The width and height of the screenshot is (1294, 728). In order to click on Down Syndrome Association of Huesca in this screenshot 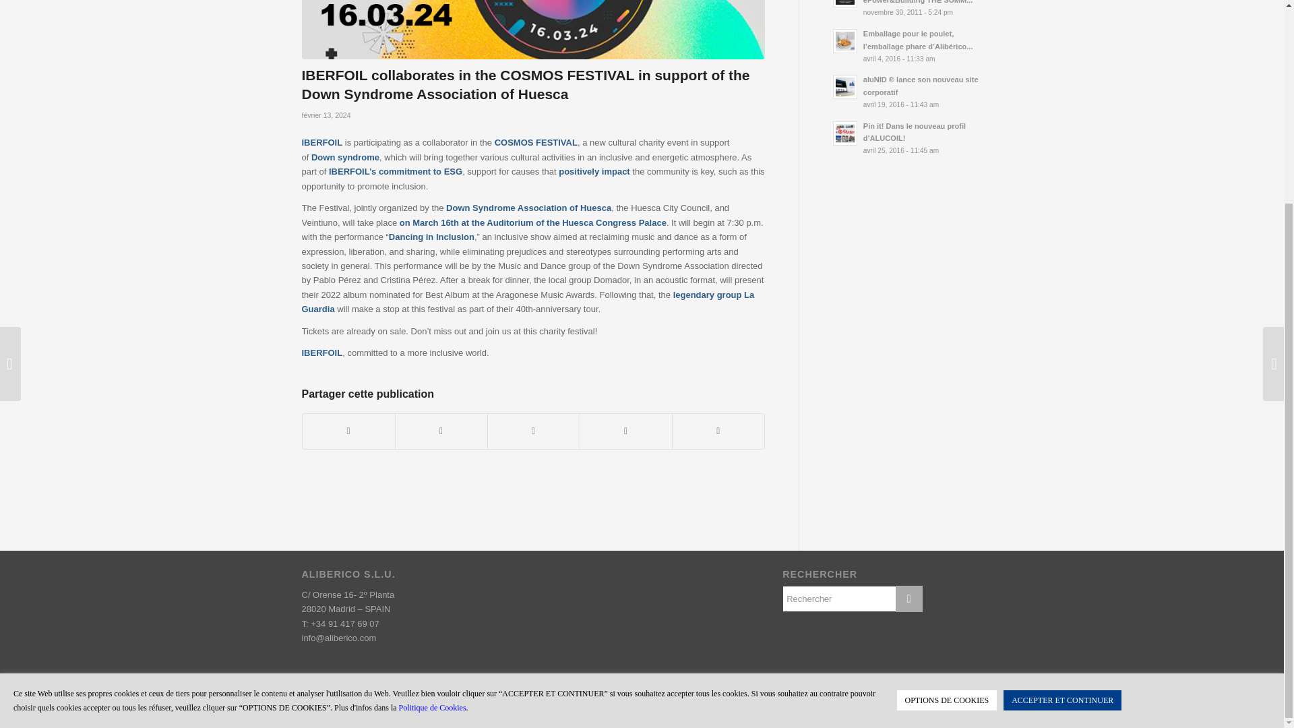, I will do `click(528, 208)`.